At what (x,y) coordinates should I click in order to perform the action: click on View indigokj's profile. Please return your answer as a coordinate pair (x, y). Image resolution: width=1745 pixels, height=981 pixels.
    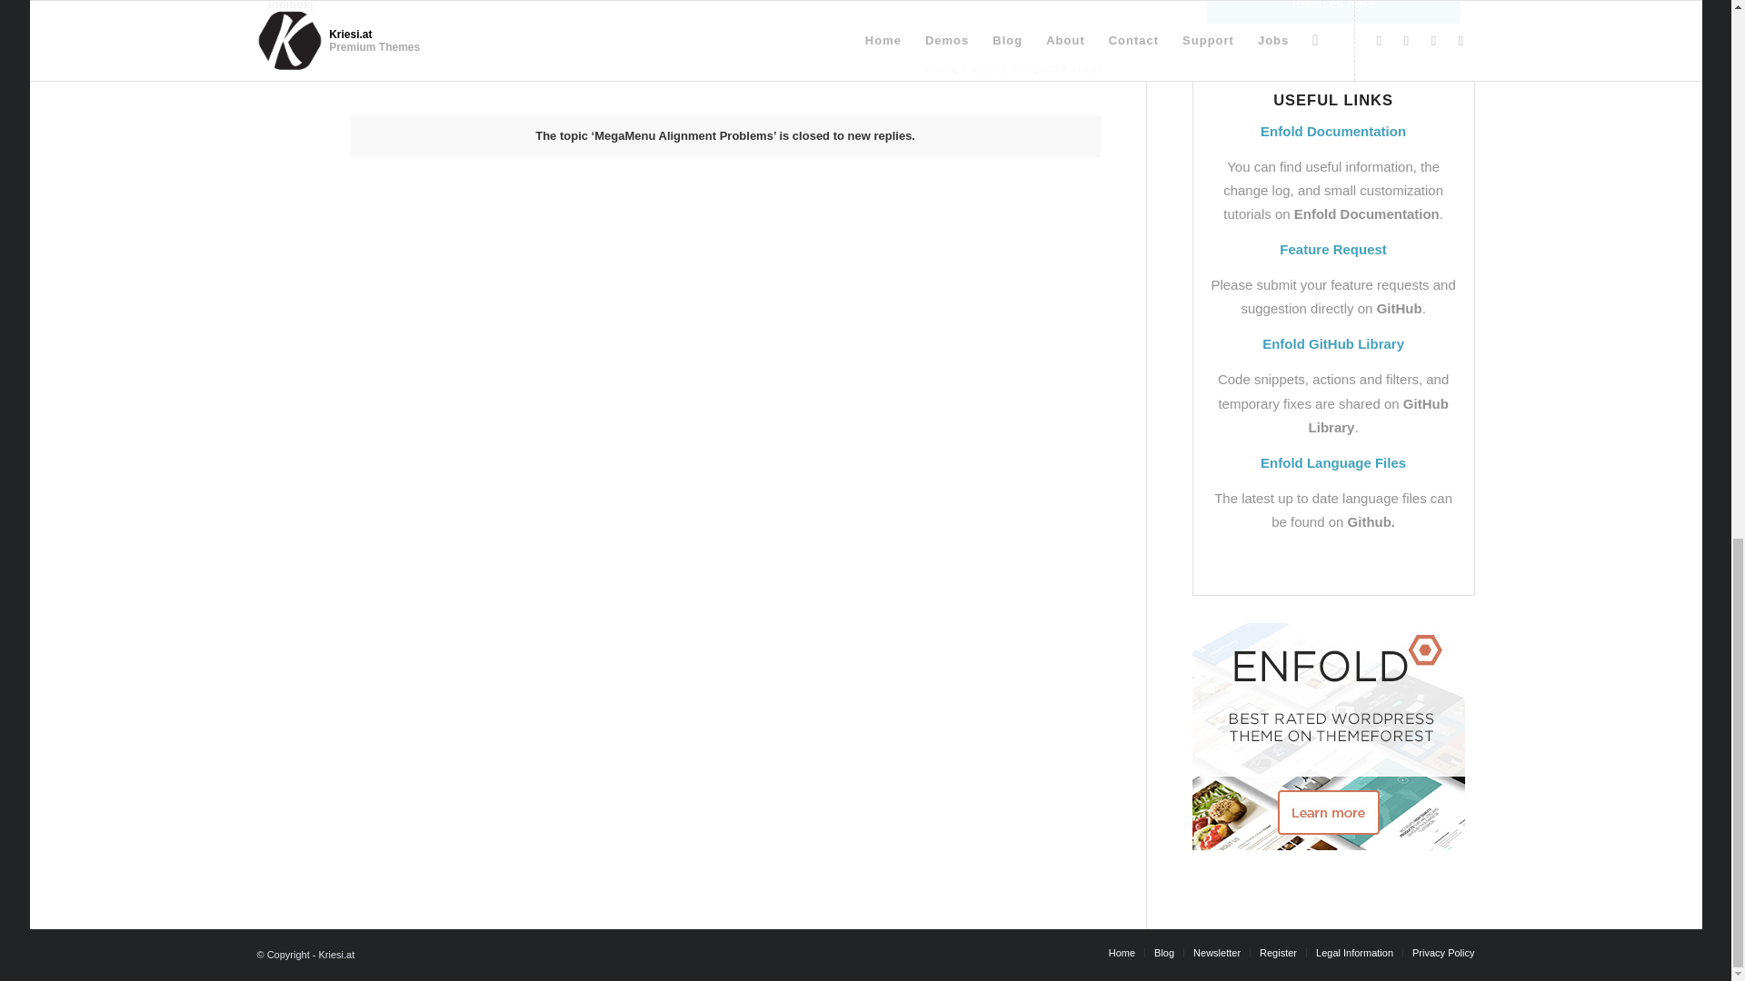
    Looking at the image, I should click on (290, 5).